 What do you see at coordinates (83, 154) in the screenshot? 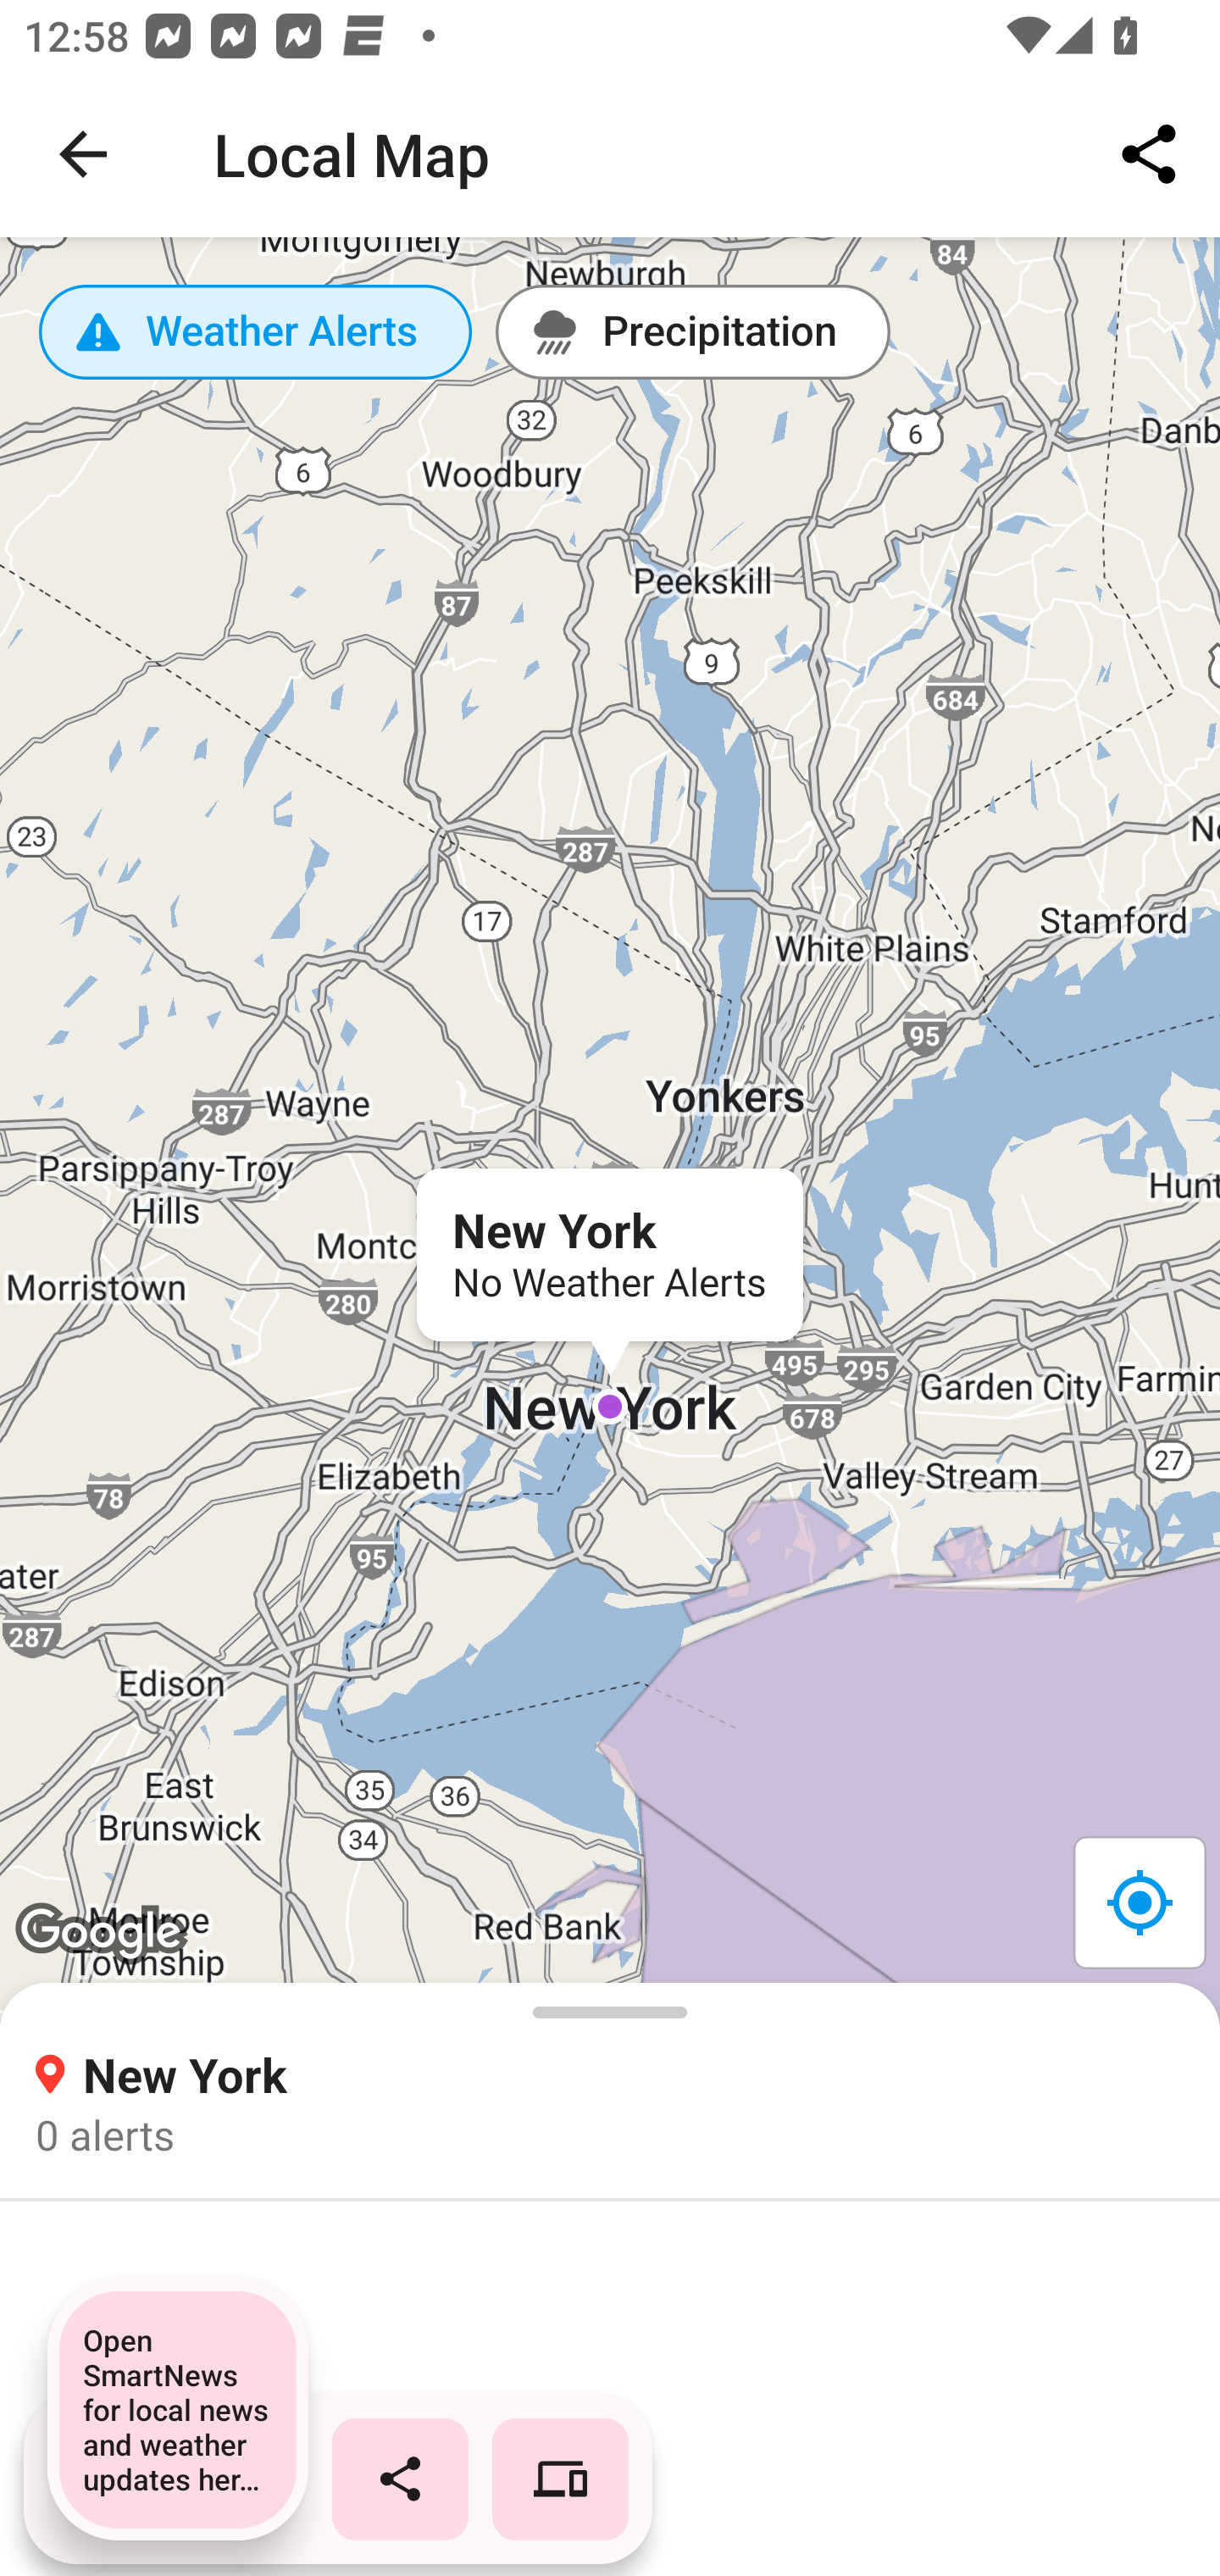
I see `Navigate up` at bounding box center [83, 154].